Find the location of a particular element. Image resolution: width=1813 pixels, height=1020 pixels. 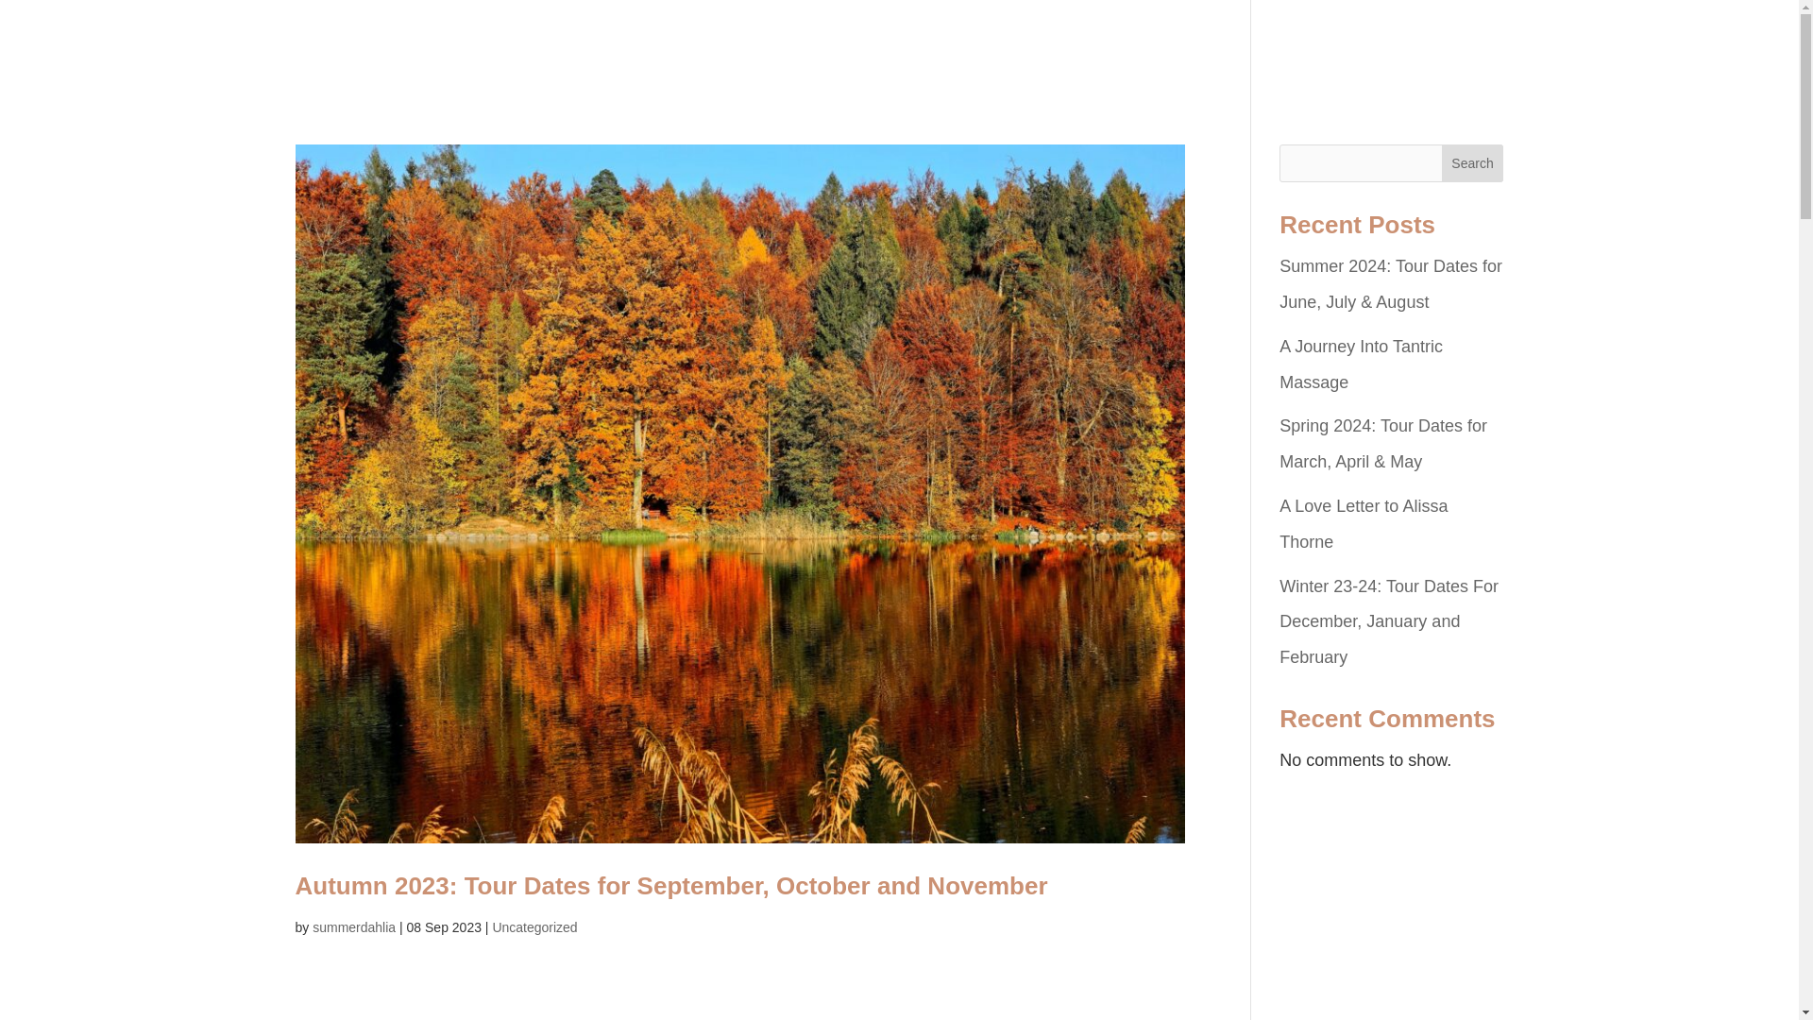

BLOG is located at coordinates (1400, 72).